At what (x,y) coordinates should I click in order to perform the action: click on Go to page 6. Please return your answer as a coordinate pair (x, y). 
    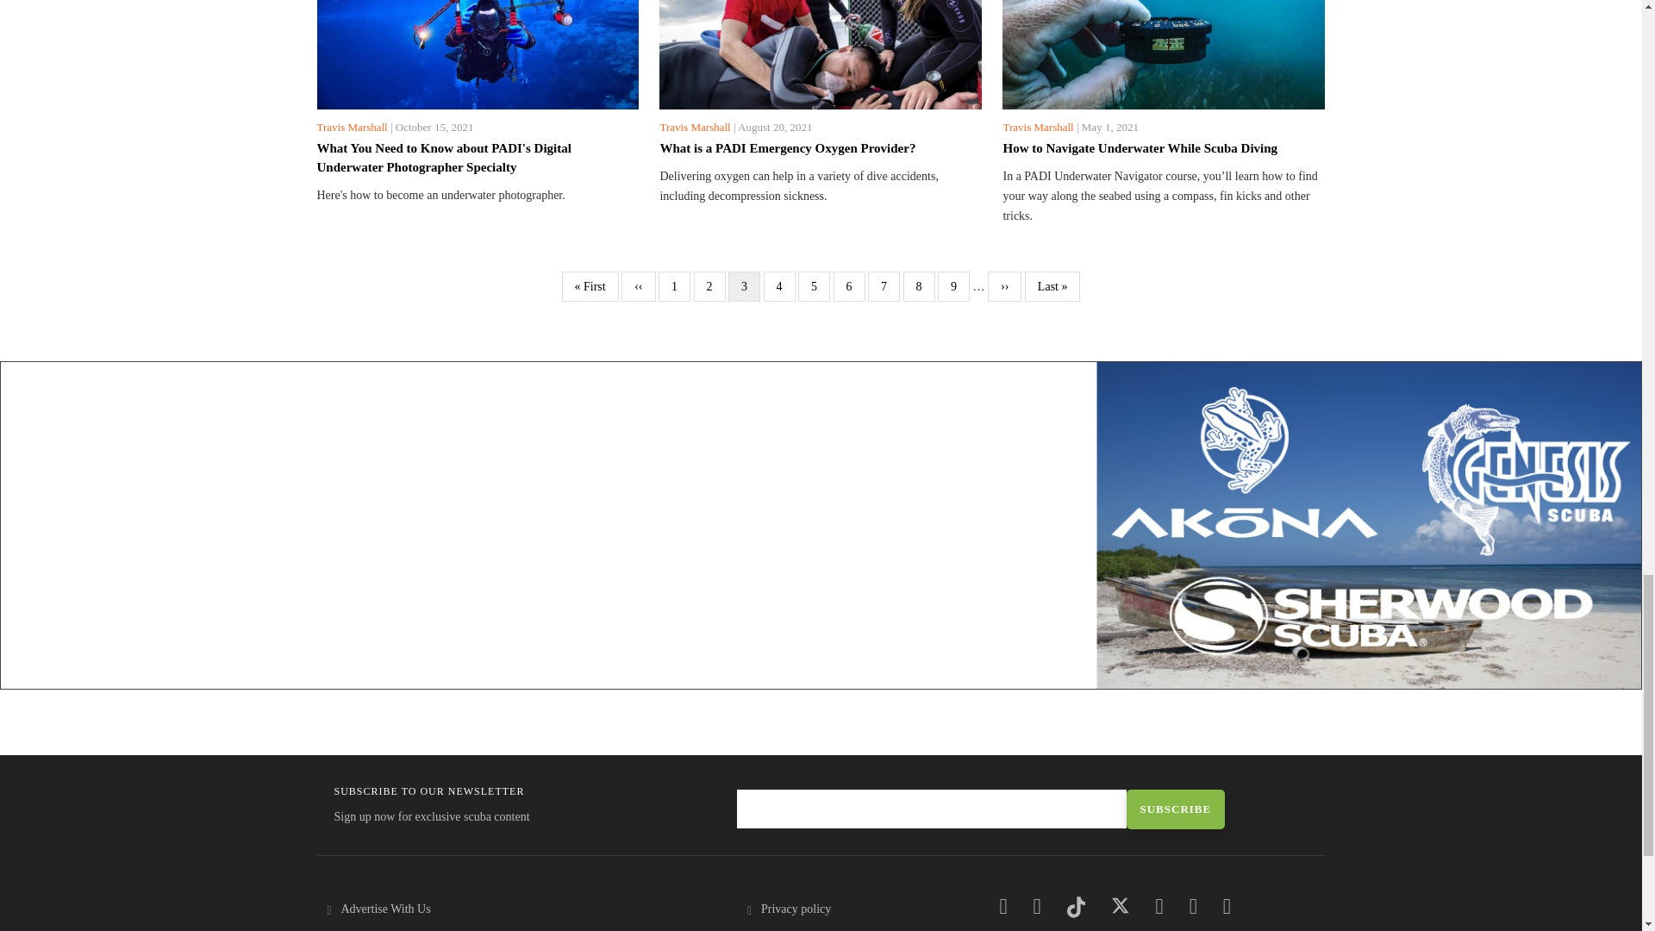
    Looking at the image, I should click on (850, 286).